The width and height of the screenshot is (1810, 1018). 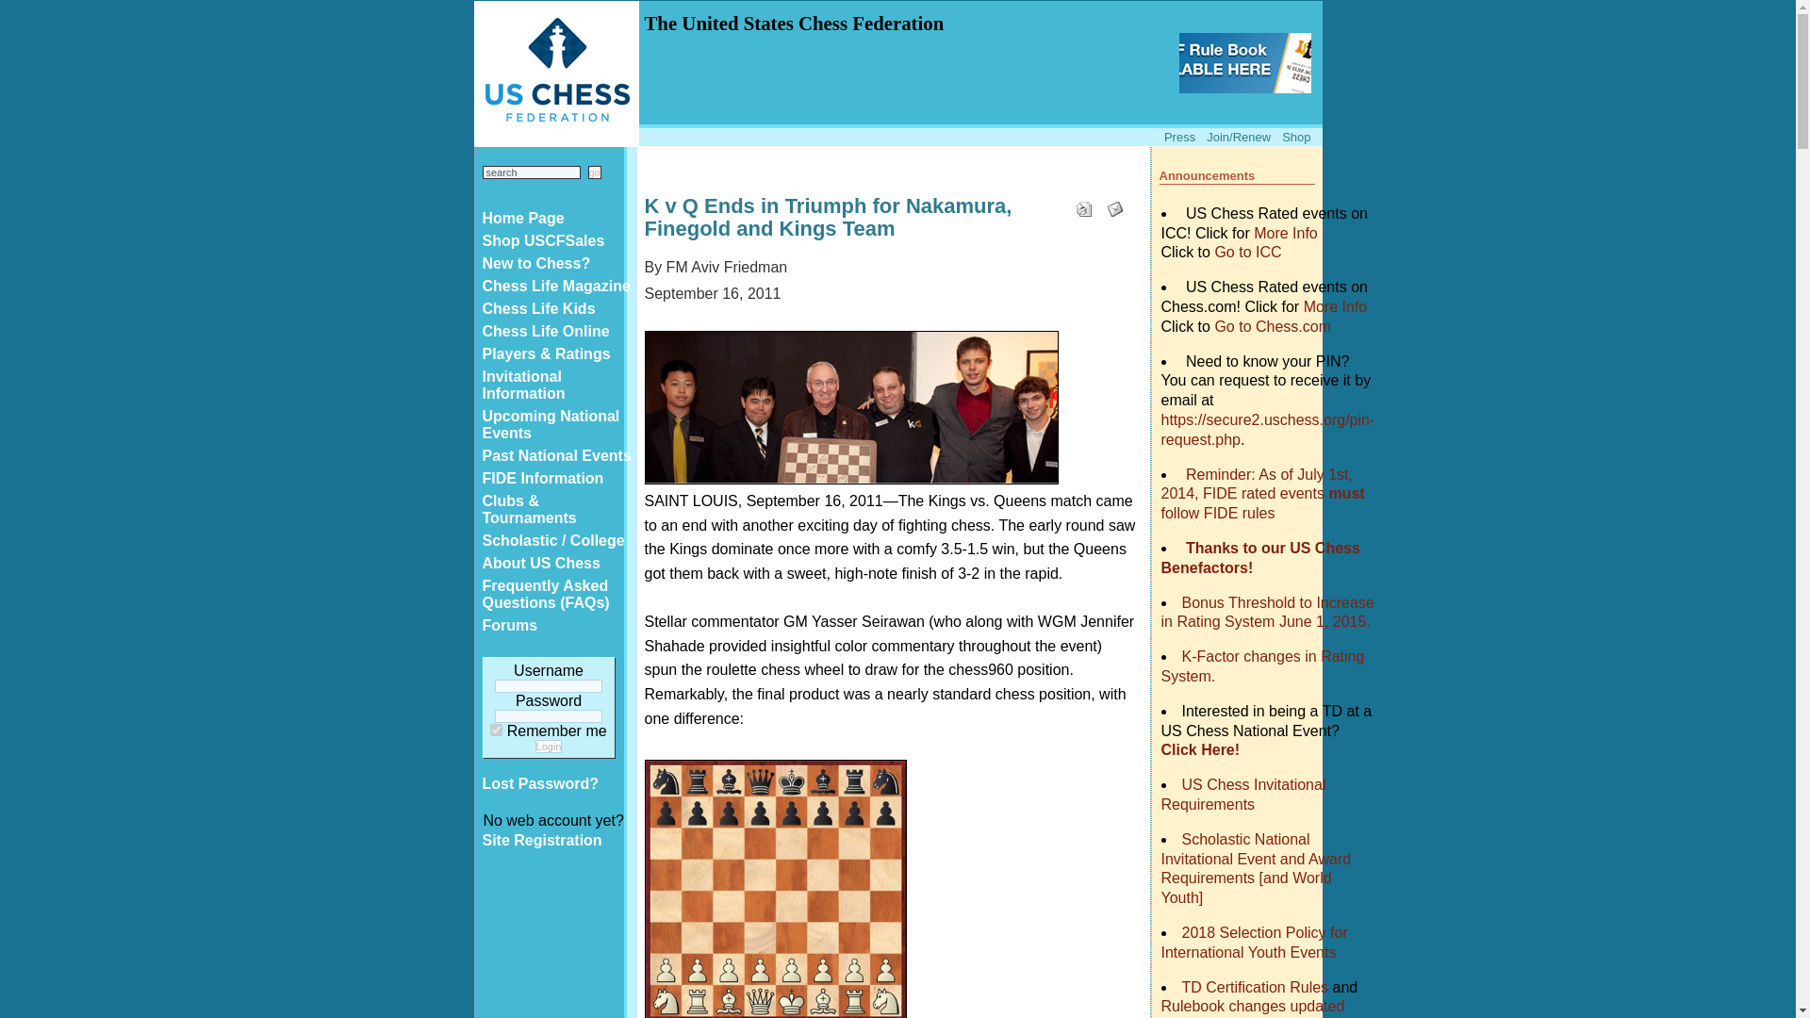 What do you see at coordinates (1248, 253) in the screenshot?
I see `Go to ICC` at bounding box center [1248, 253].